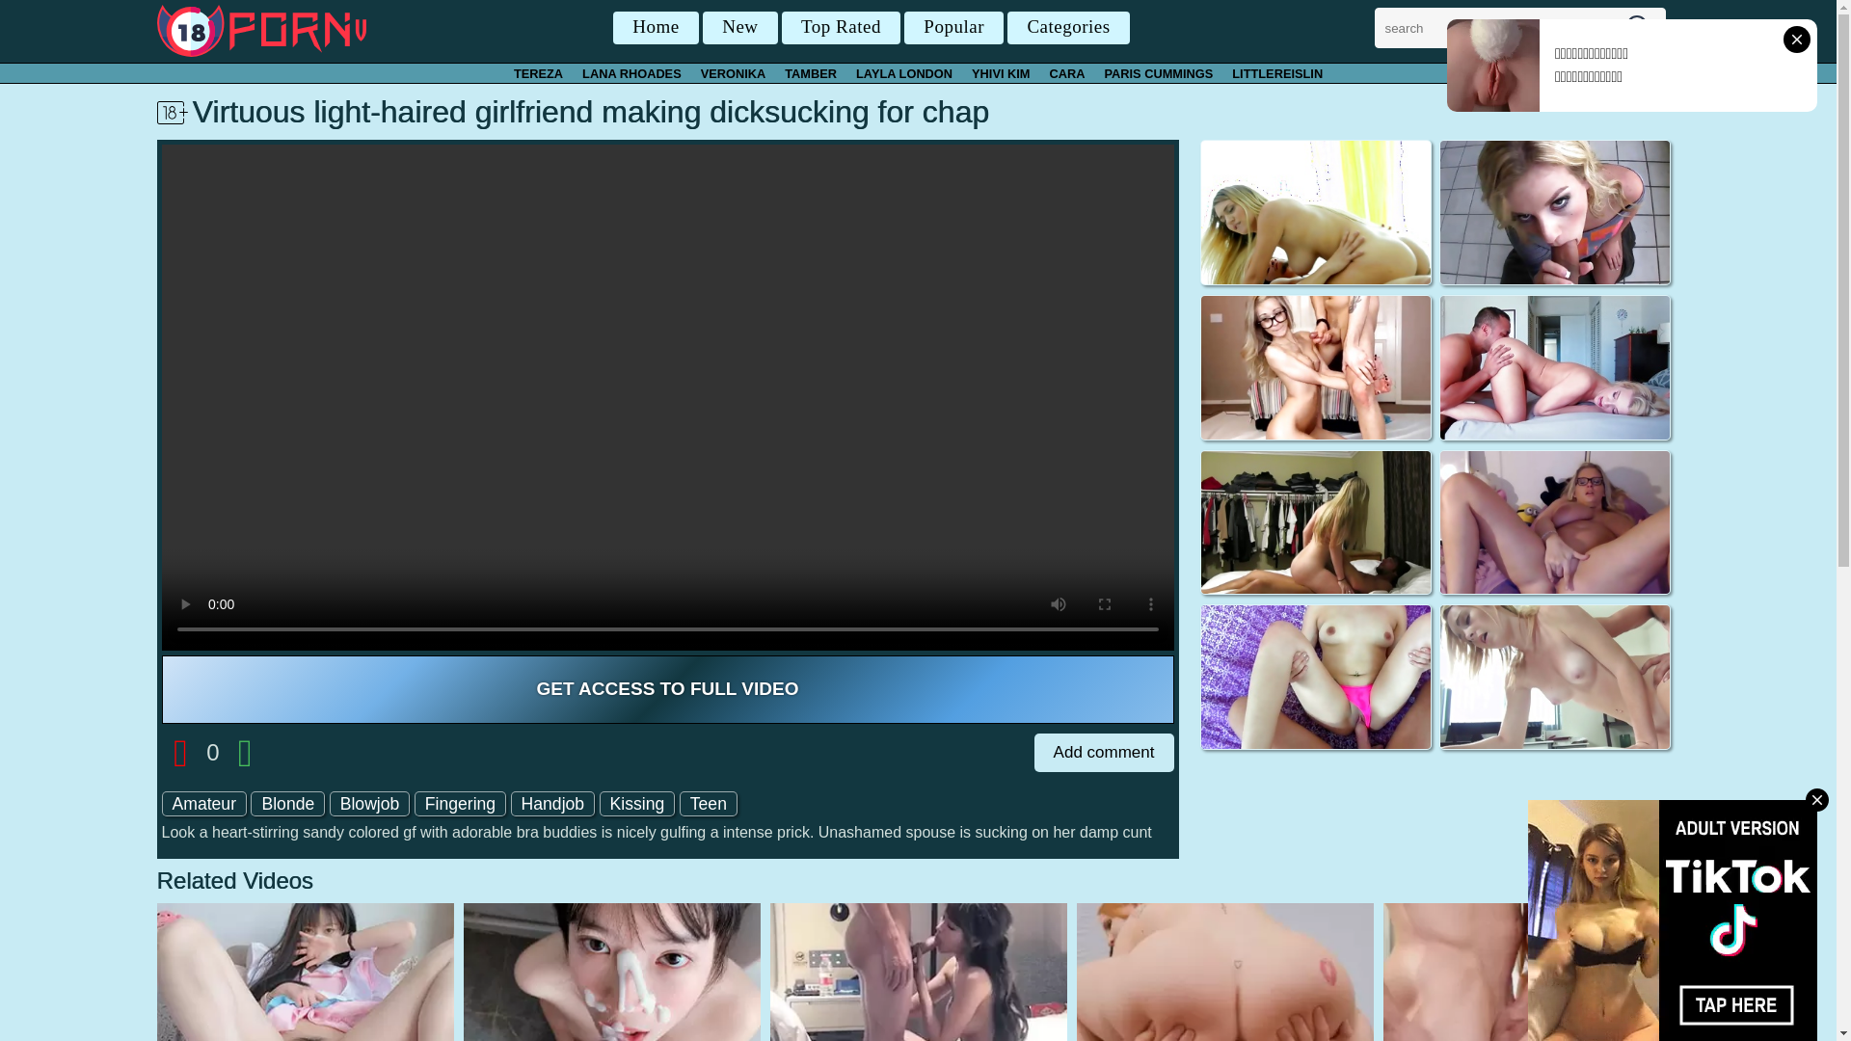 The image size is (1851, 1041). Describe the element at coordinates (245, 748) in the screenshot. I see `Like` at that location.